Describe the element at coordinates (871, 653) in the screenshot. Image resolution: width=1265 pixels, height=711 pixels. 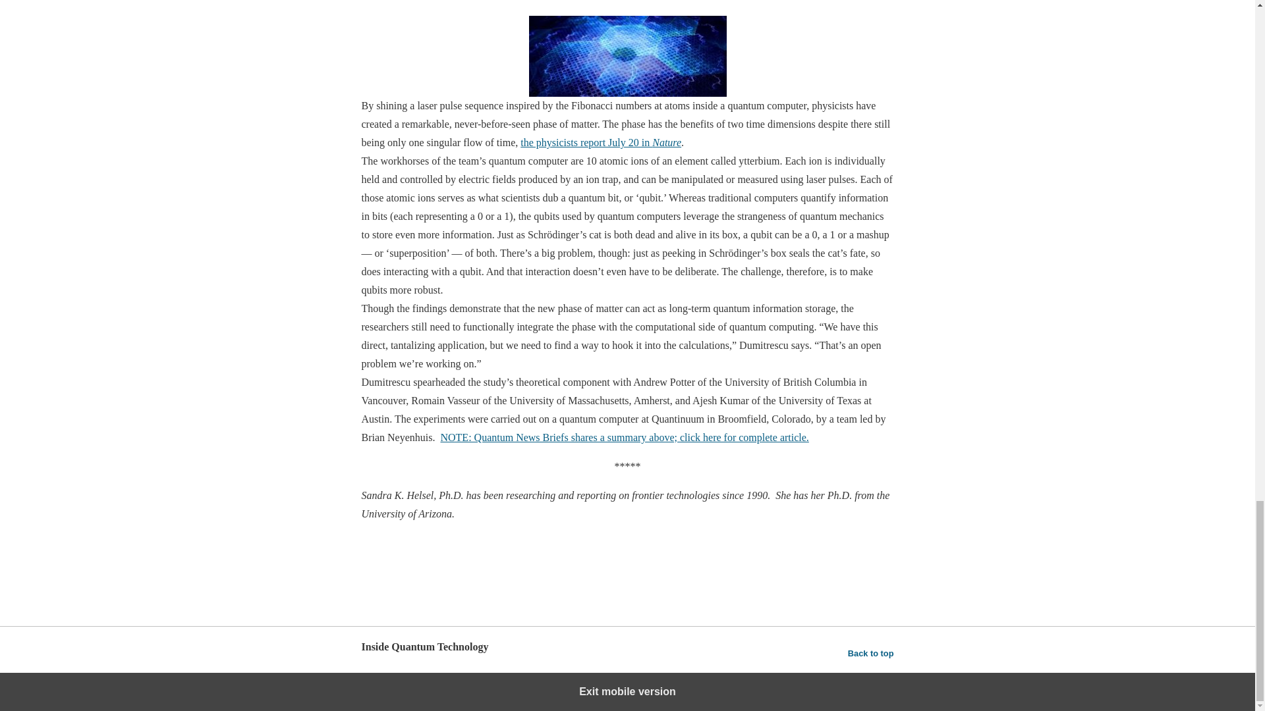
I see `Back to top` at that location.